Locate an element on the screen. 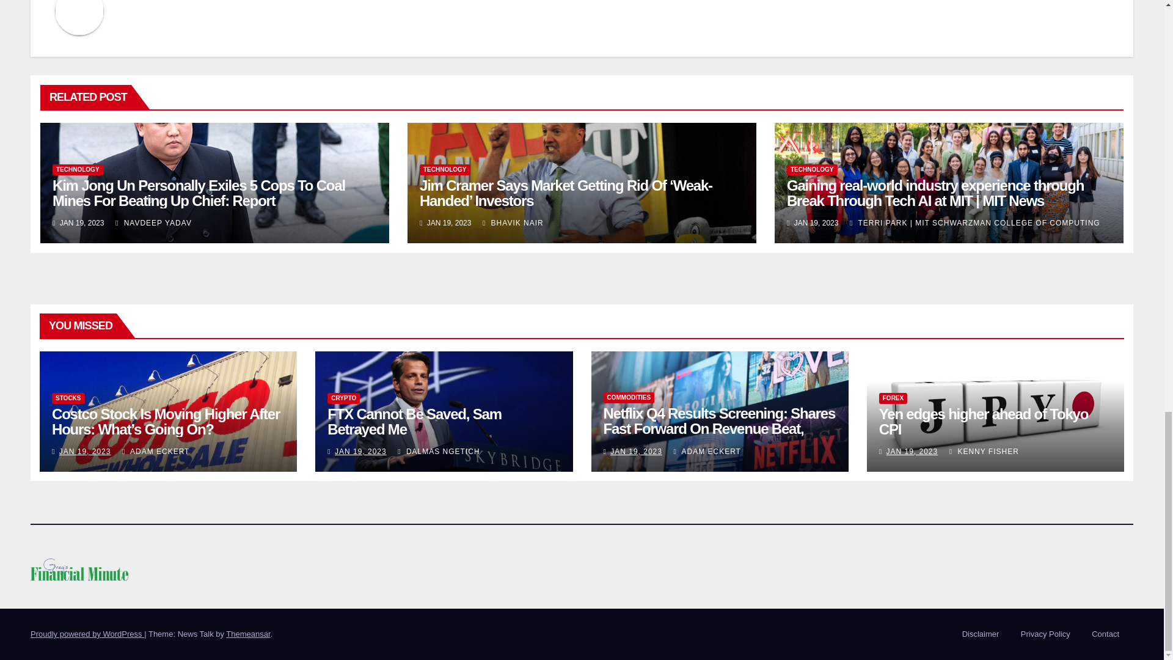 The image size is (1173, 660). TECHNOLOGY is located at coordinates (445, 170).